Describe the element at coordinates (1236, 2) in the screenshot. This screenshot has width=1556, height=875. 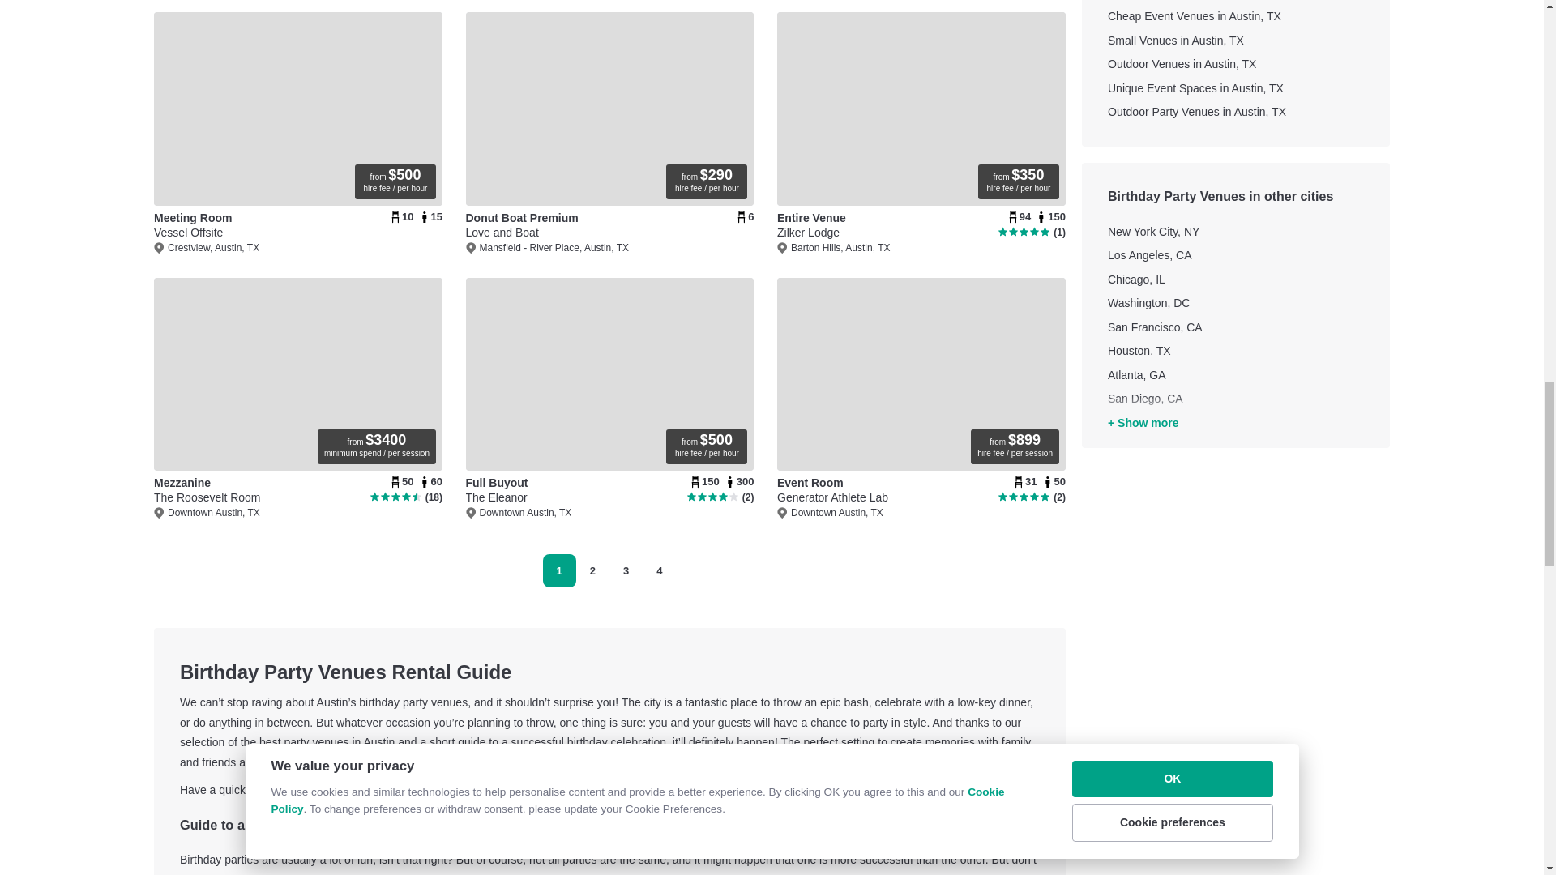
I see `Cheap Event Venues in Austin, TX` at that location.